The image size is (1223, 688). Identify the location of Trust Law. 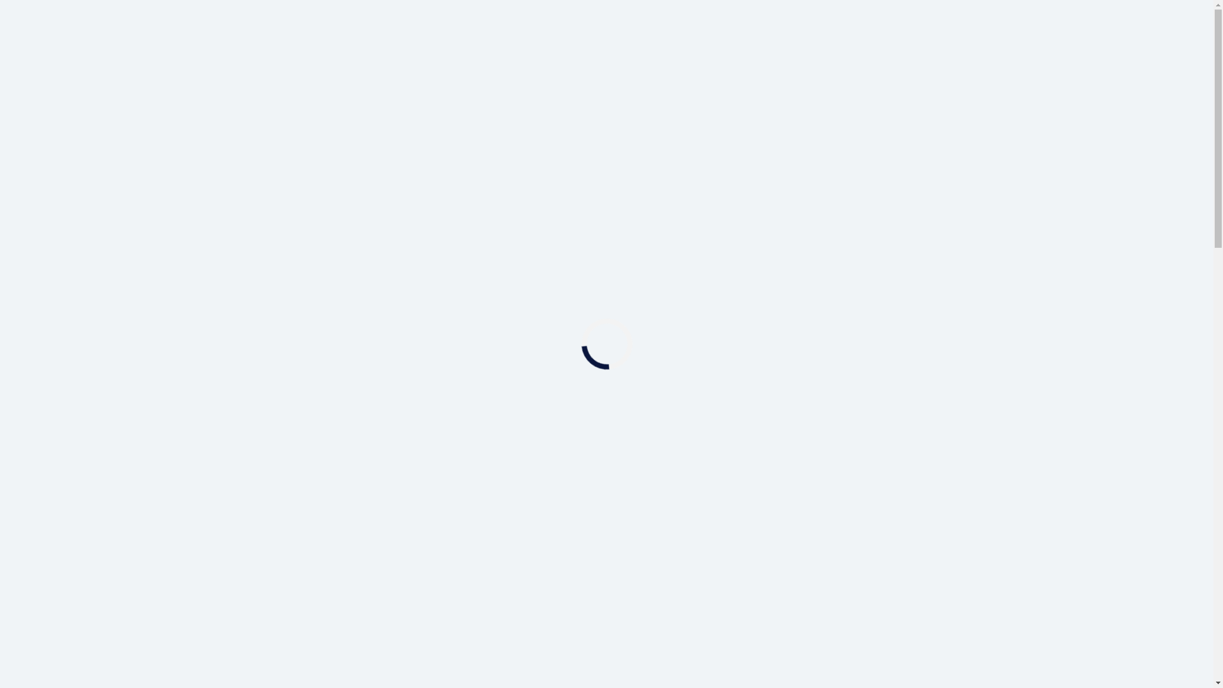
(952, 584).